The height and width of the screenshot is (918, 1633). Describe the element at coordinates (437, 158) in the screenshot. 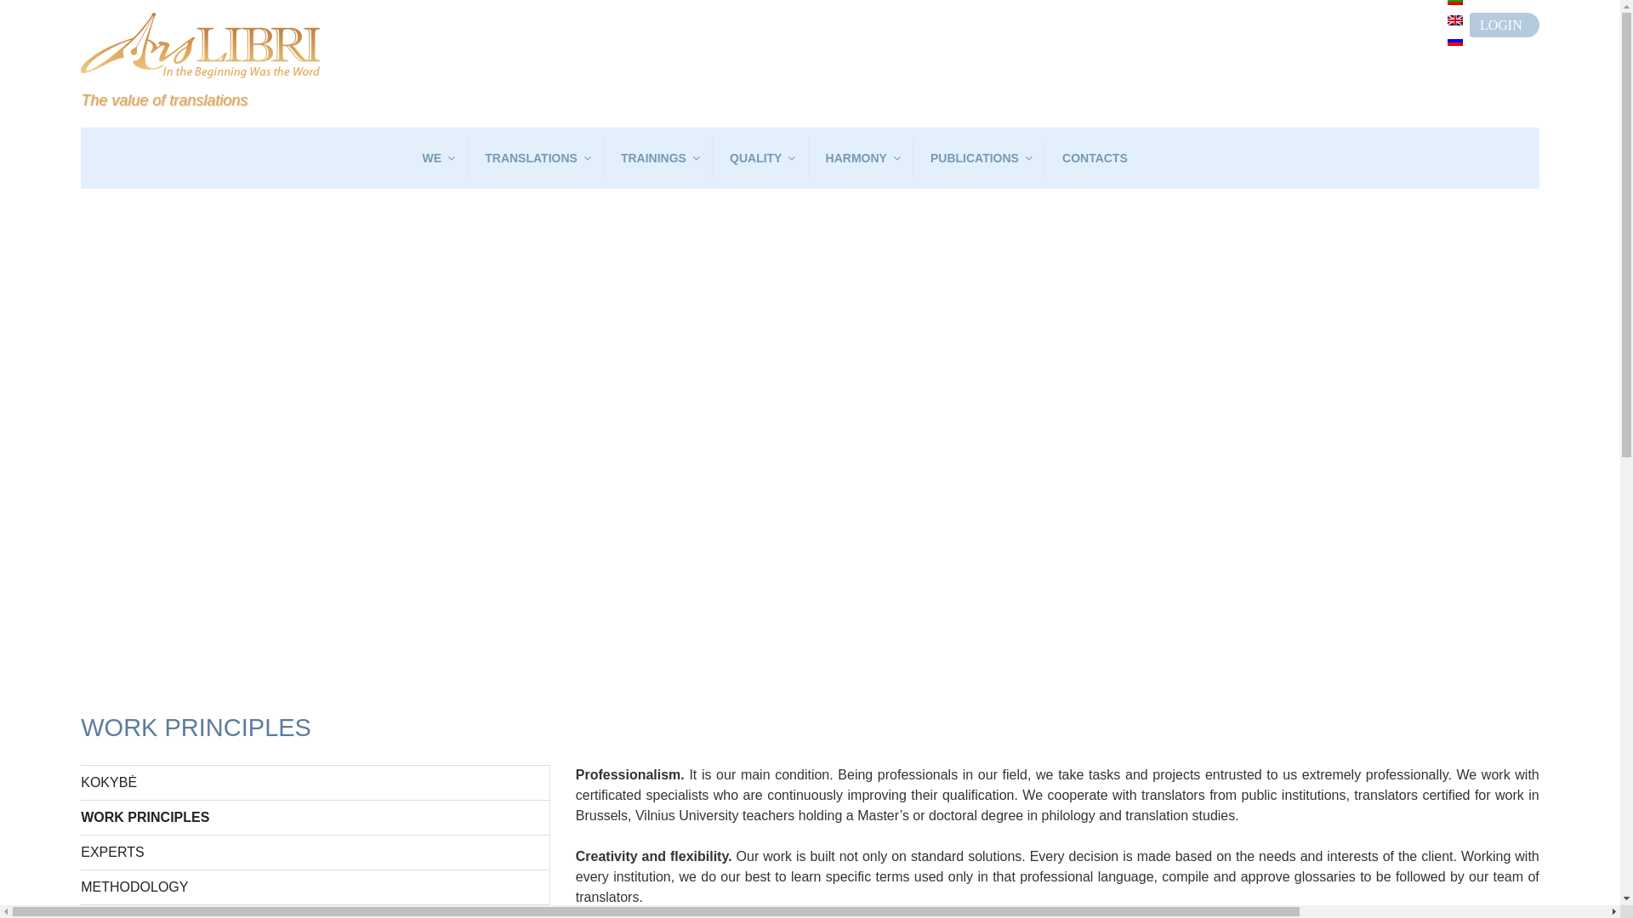

I see `WE` at that location.